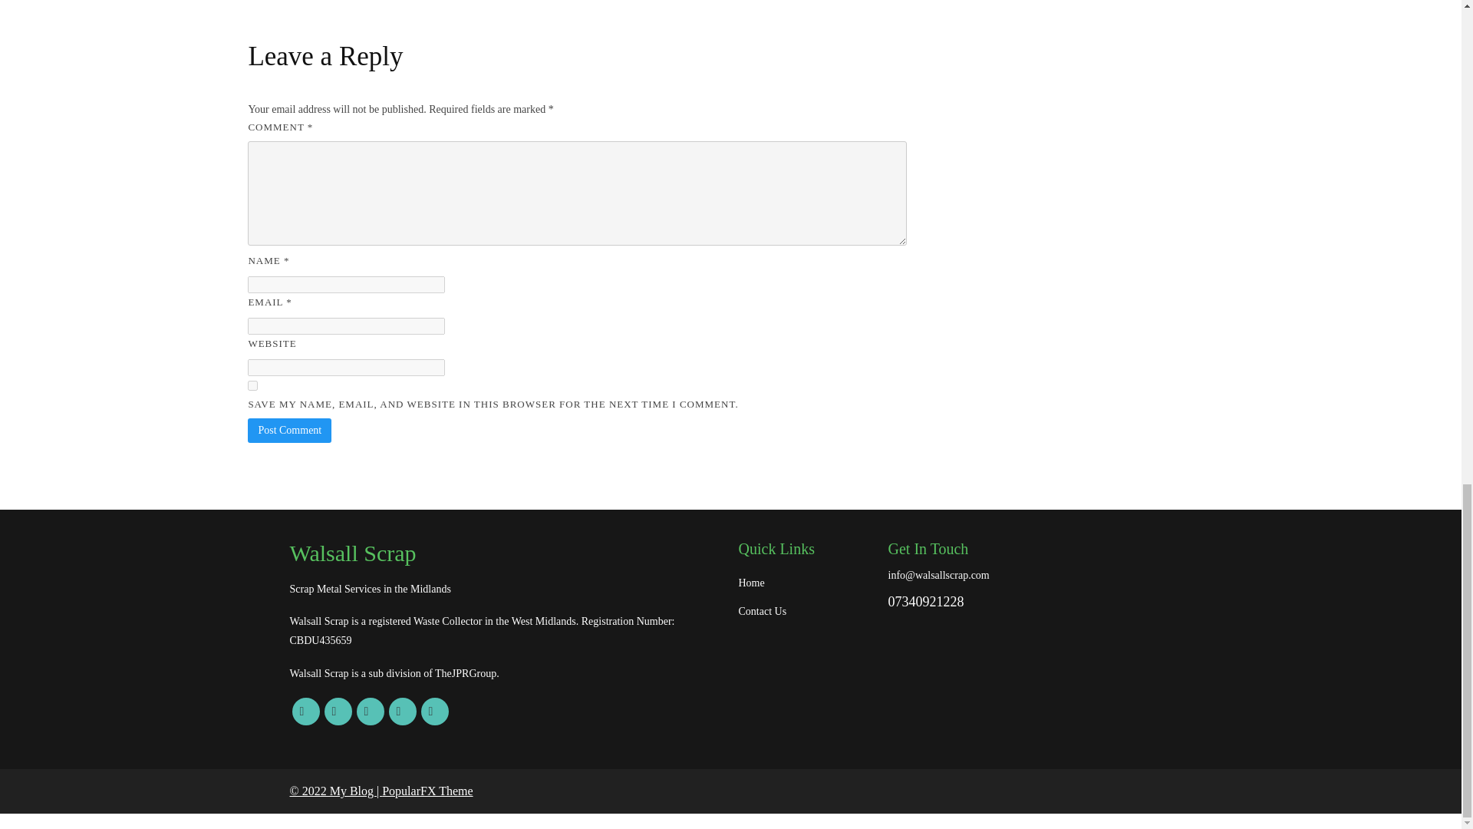 This screenshot has height=829, width=1473. I want to click on PopularFX Theme, so click(427, 791).